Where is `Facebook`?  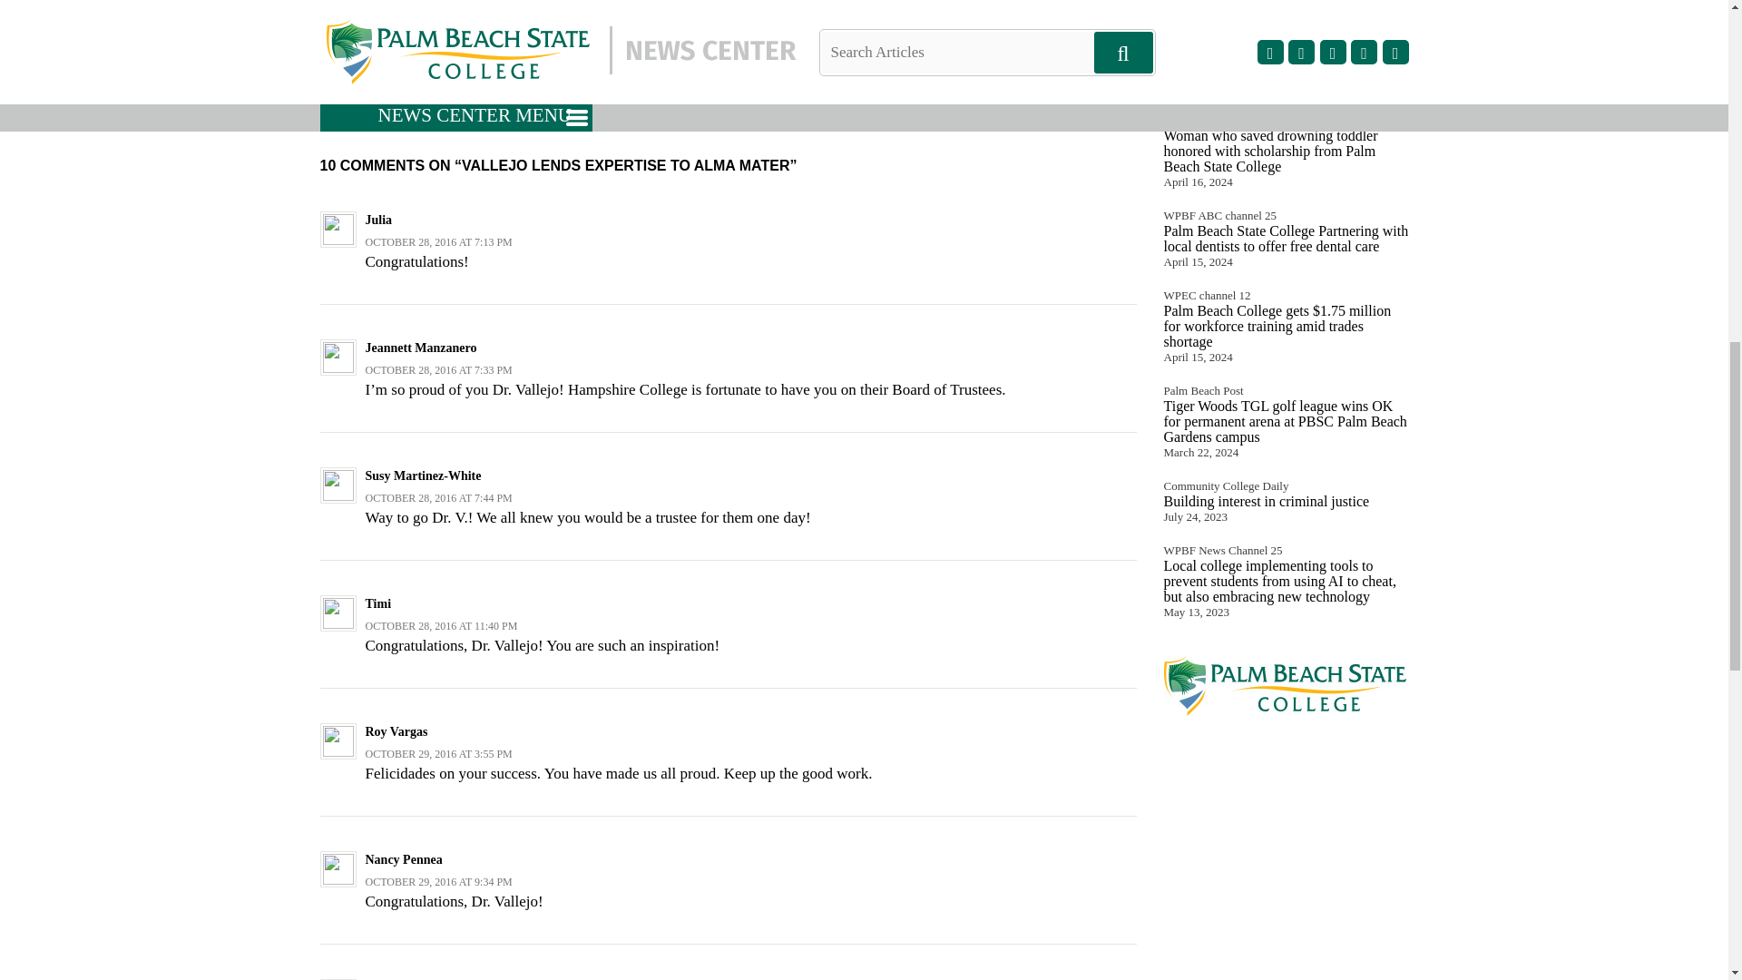 Facebook is located at coordinates (406, 76).